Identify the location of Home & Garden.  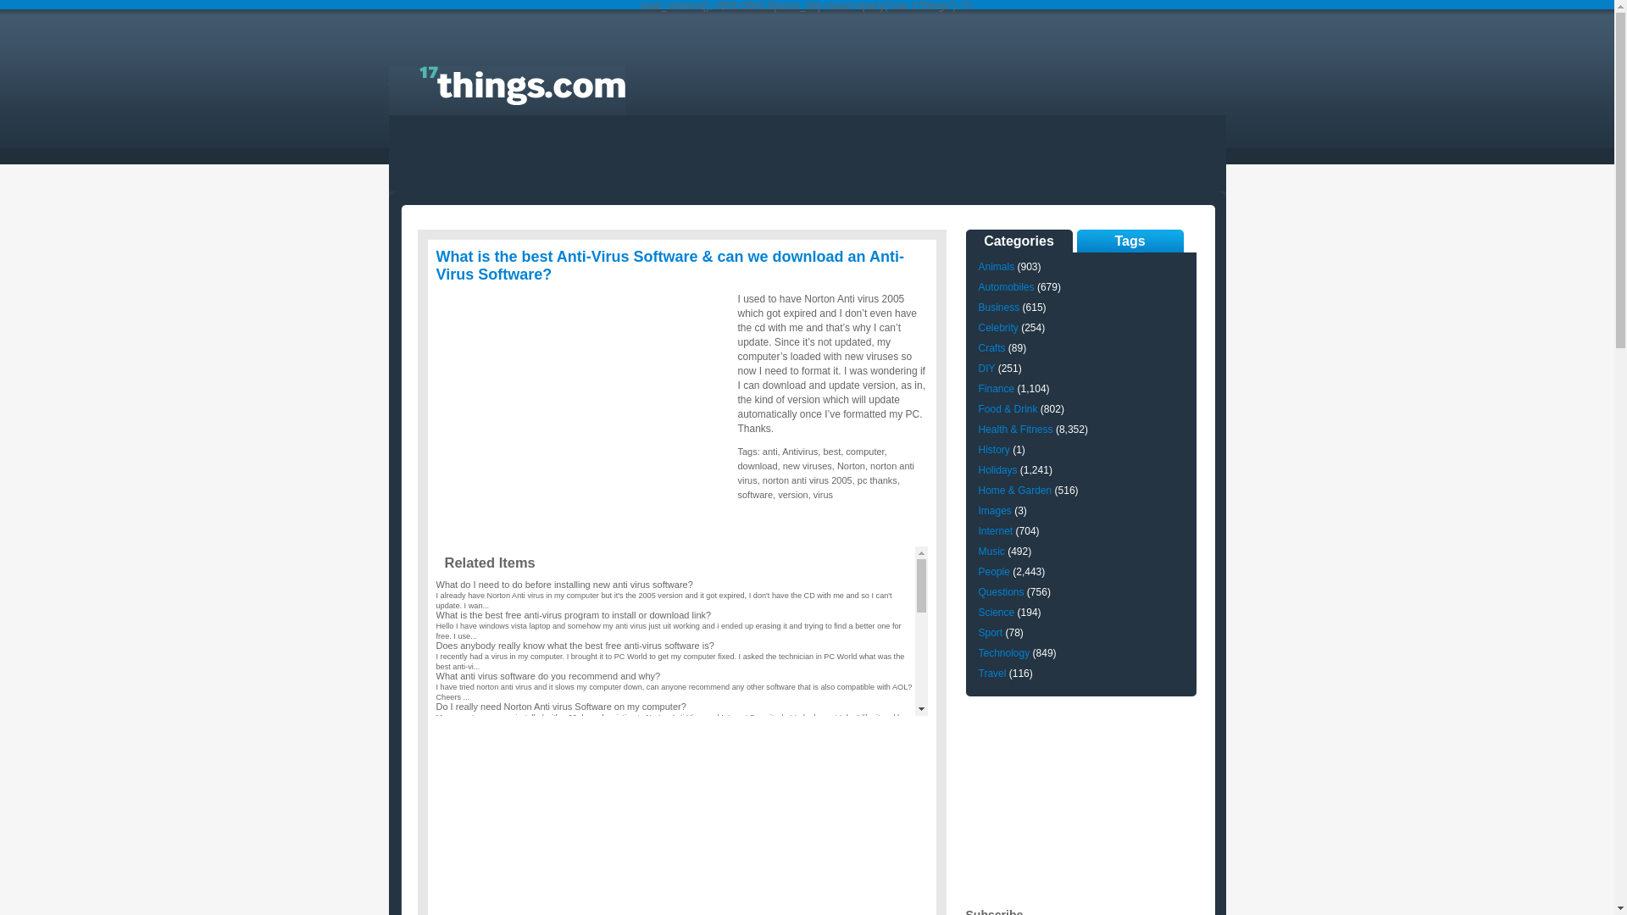
(1015, 491).